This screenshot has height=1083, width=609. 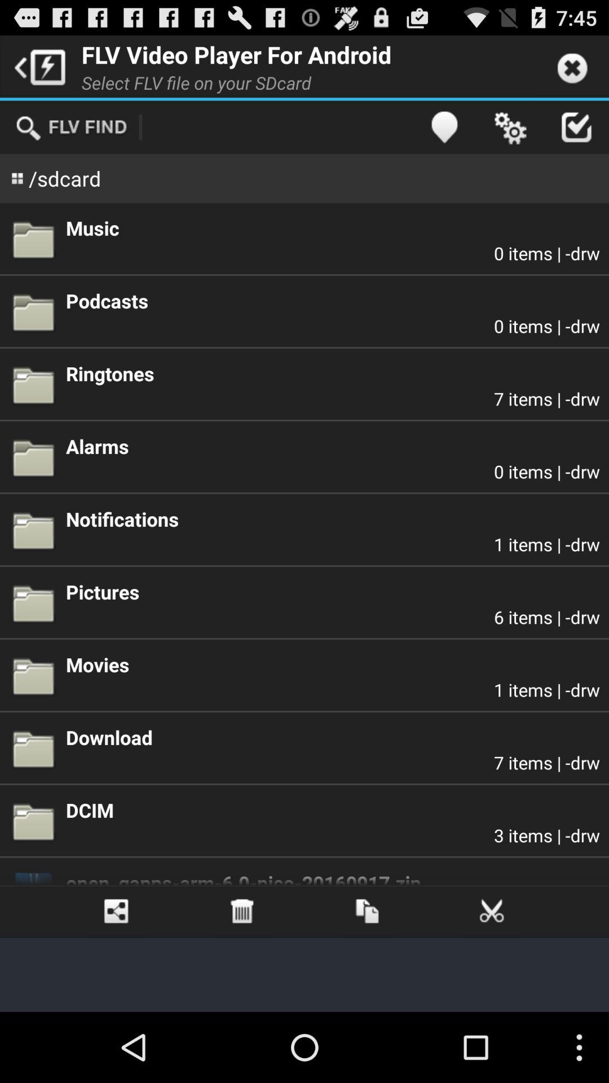 What do you see at coordinates (333, 446) in the screenshot?
I see `flip to the alarms app` at bounding box center [333, 446].